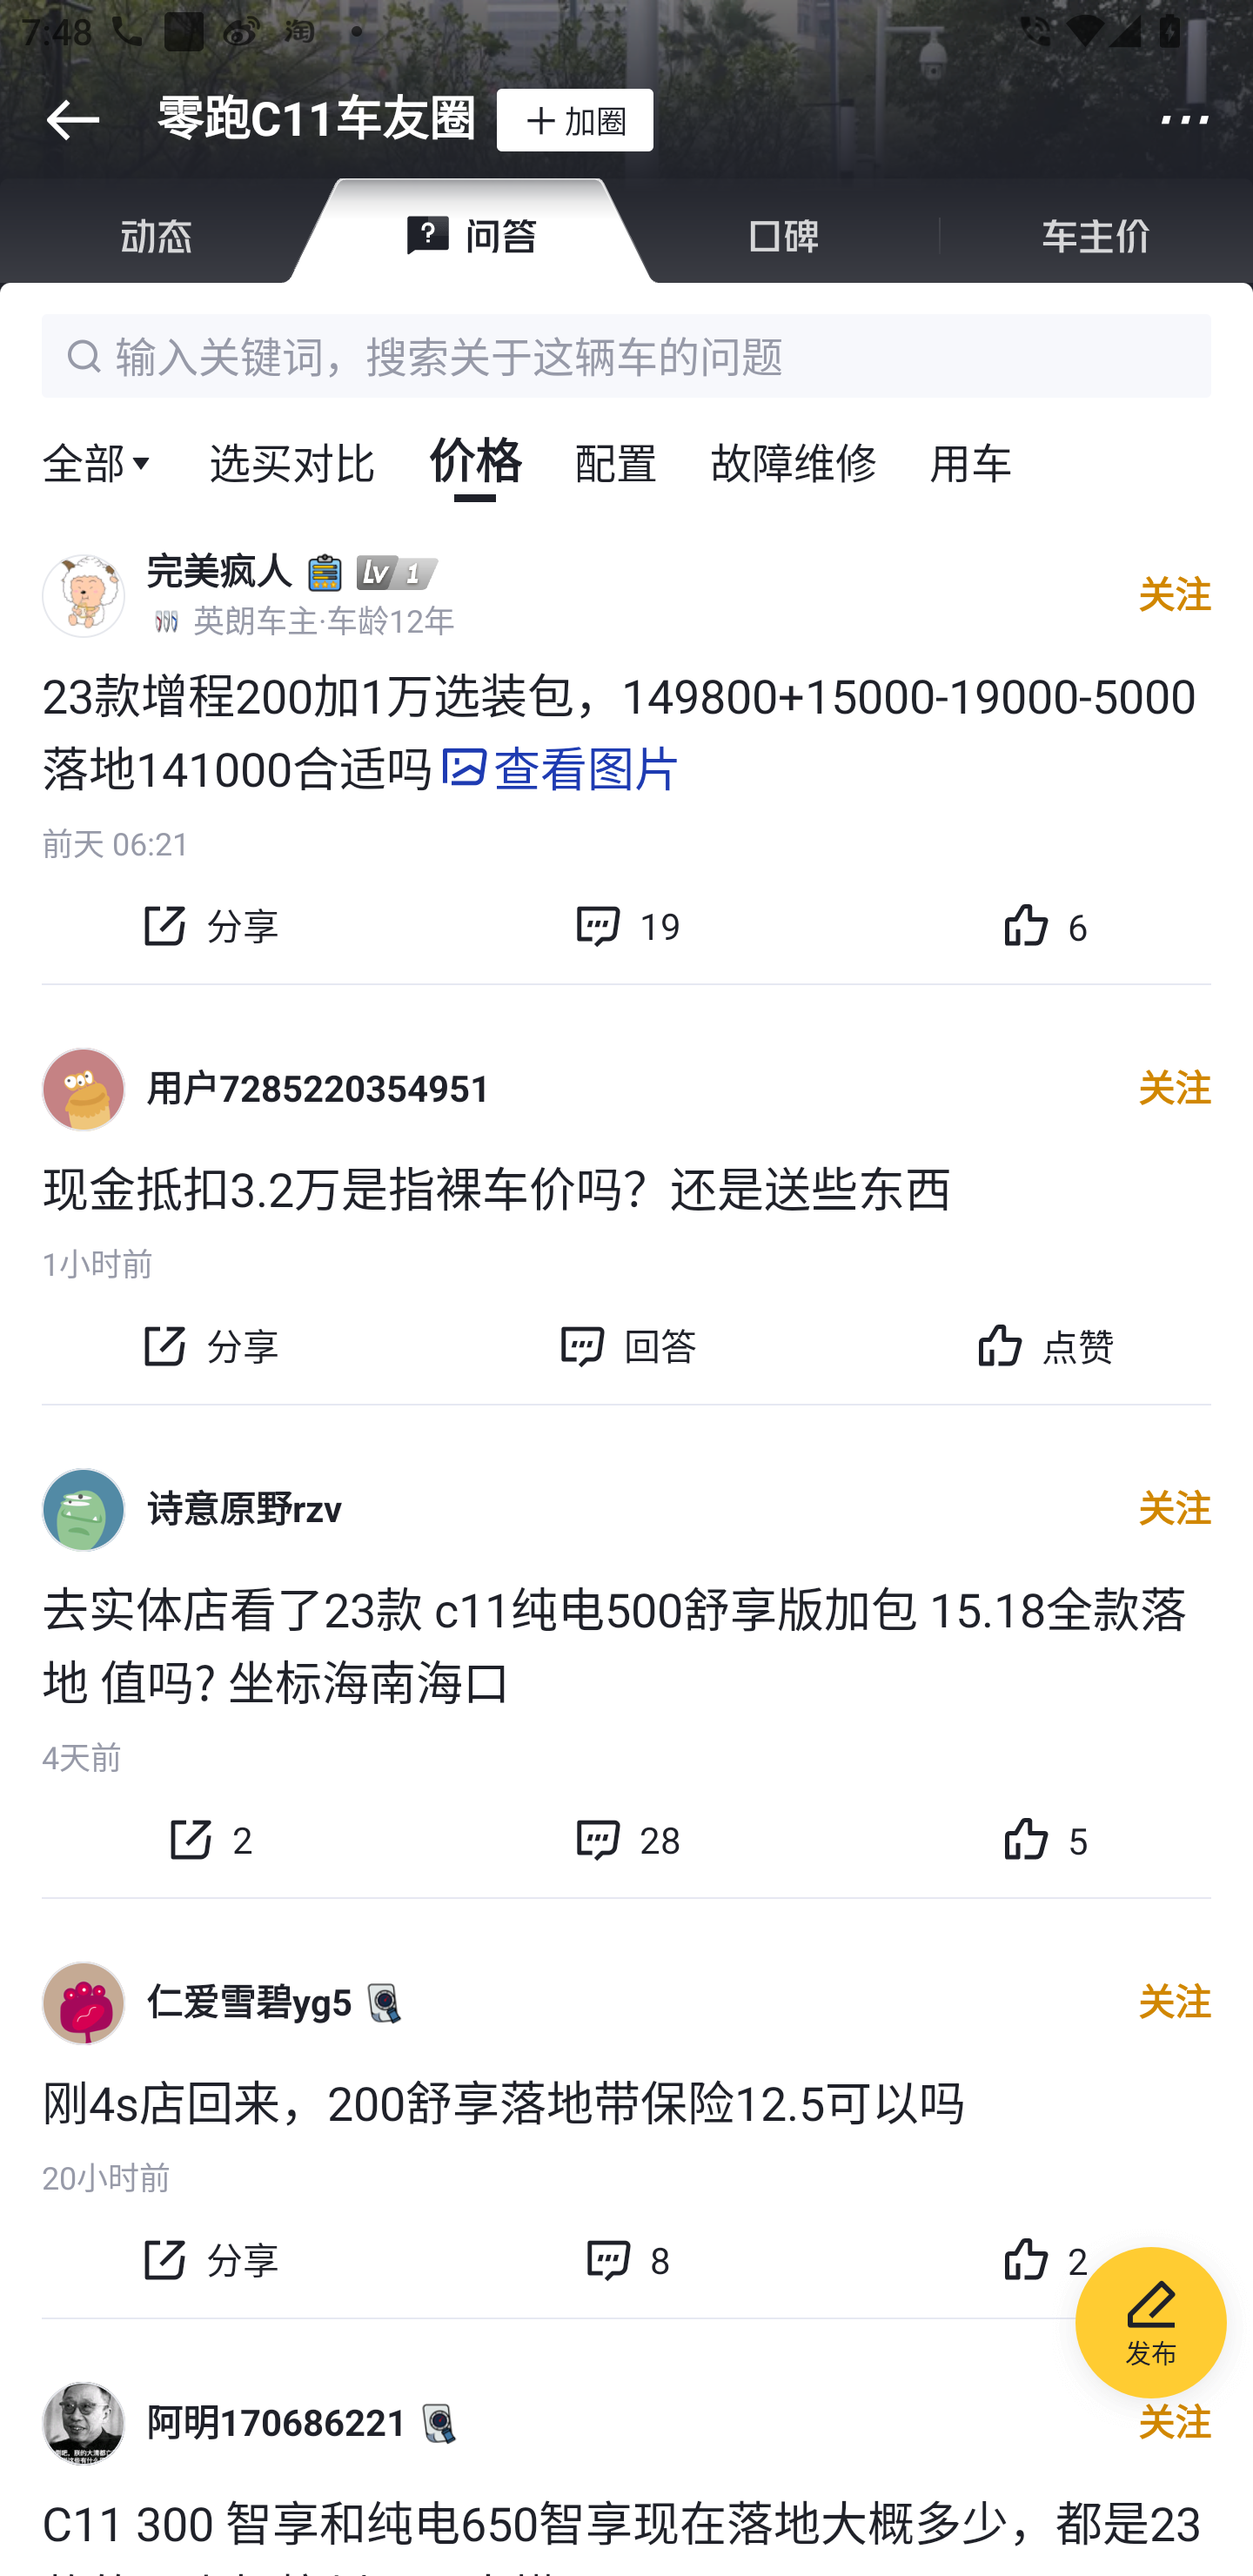  Describe the element at coordinates (971, 460) in the screenshot. I see `用车` at that location.